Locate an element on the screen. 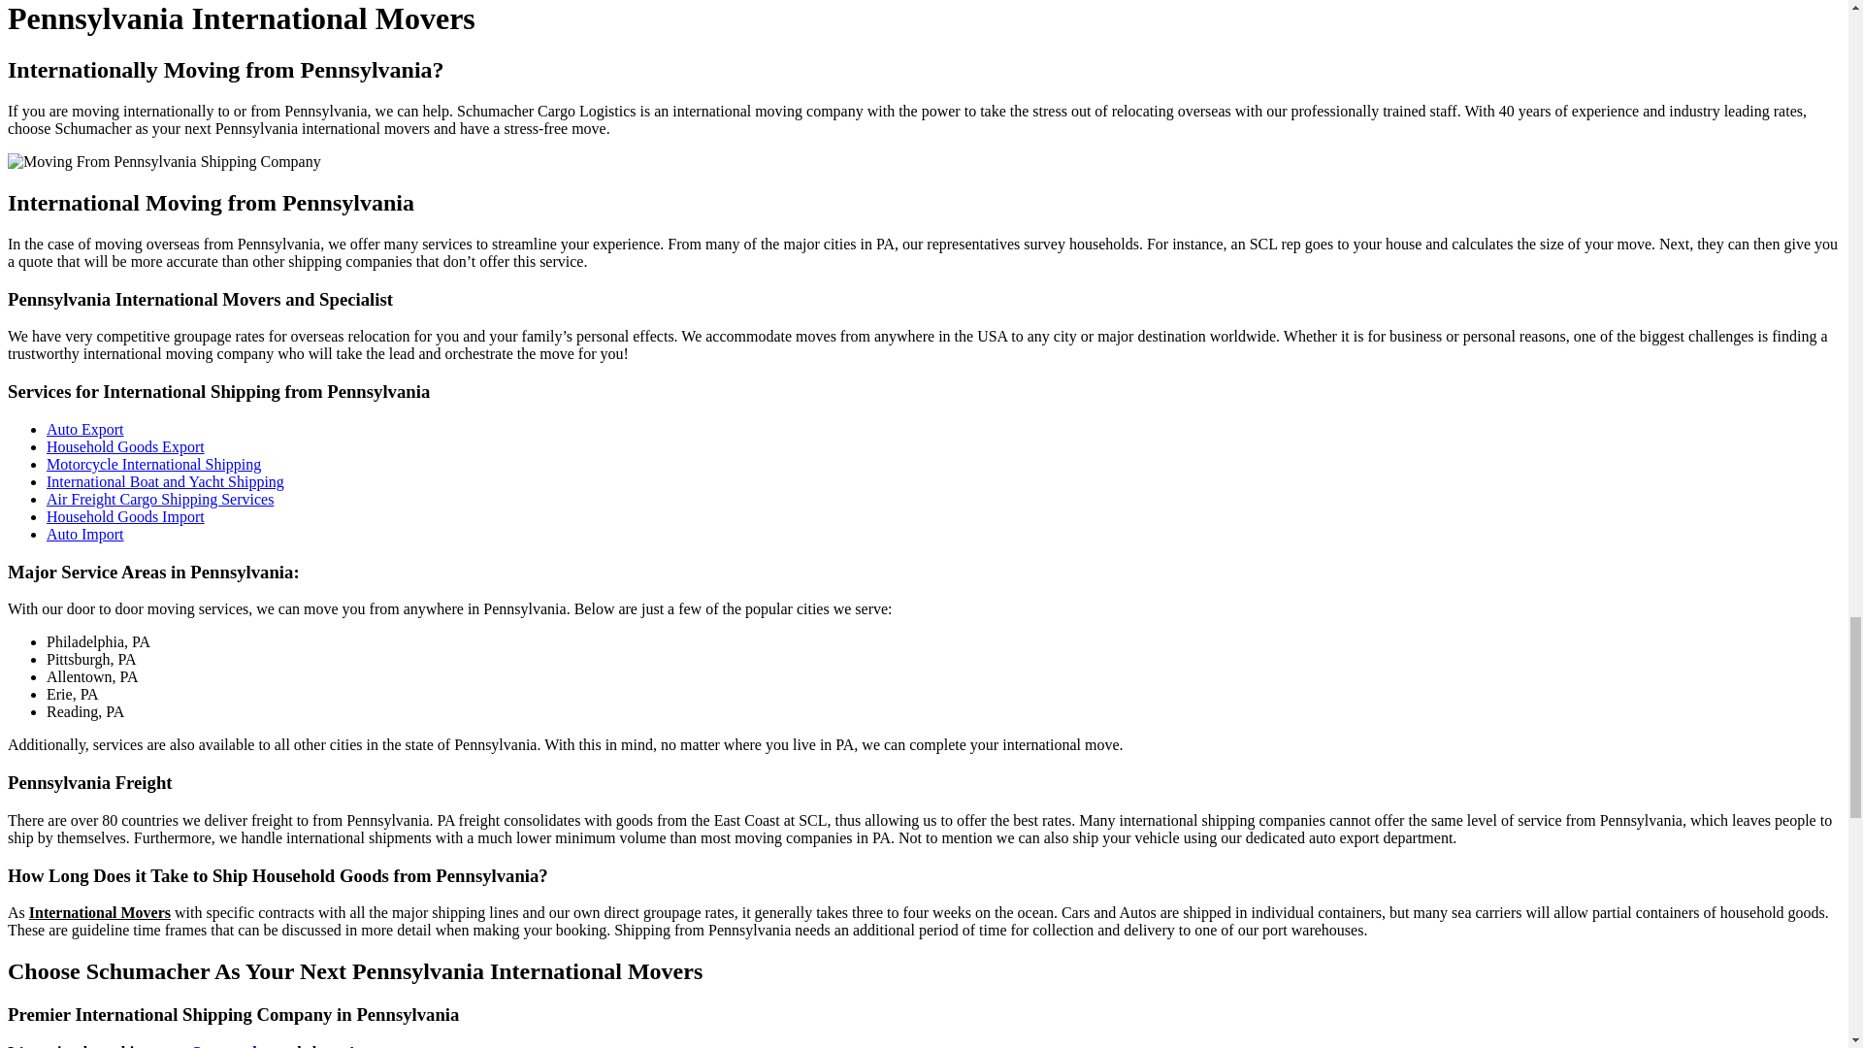 This screenshot has height=1048, width=1863. Los Angeles International Household Goods Moving Services is located at coordinates (126, 446).